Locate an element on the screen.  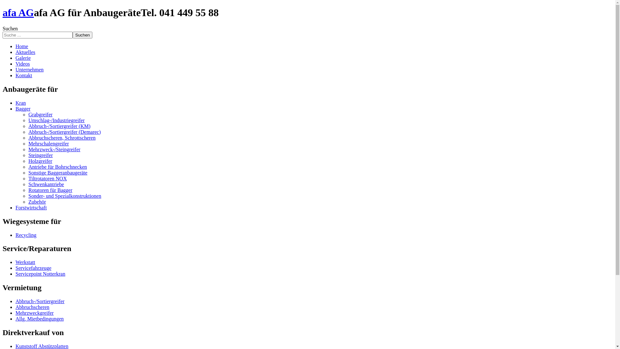
Schwenkantriebe is located at coordinates (46, 184).